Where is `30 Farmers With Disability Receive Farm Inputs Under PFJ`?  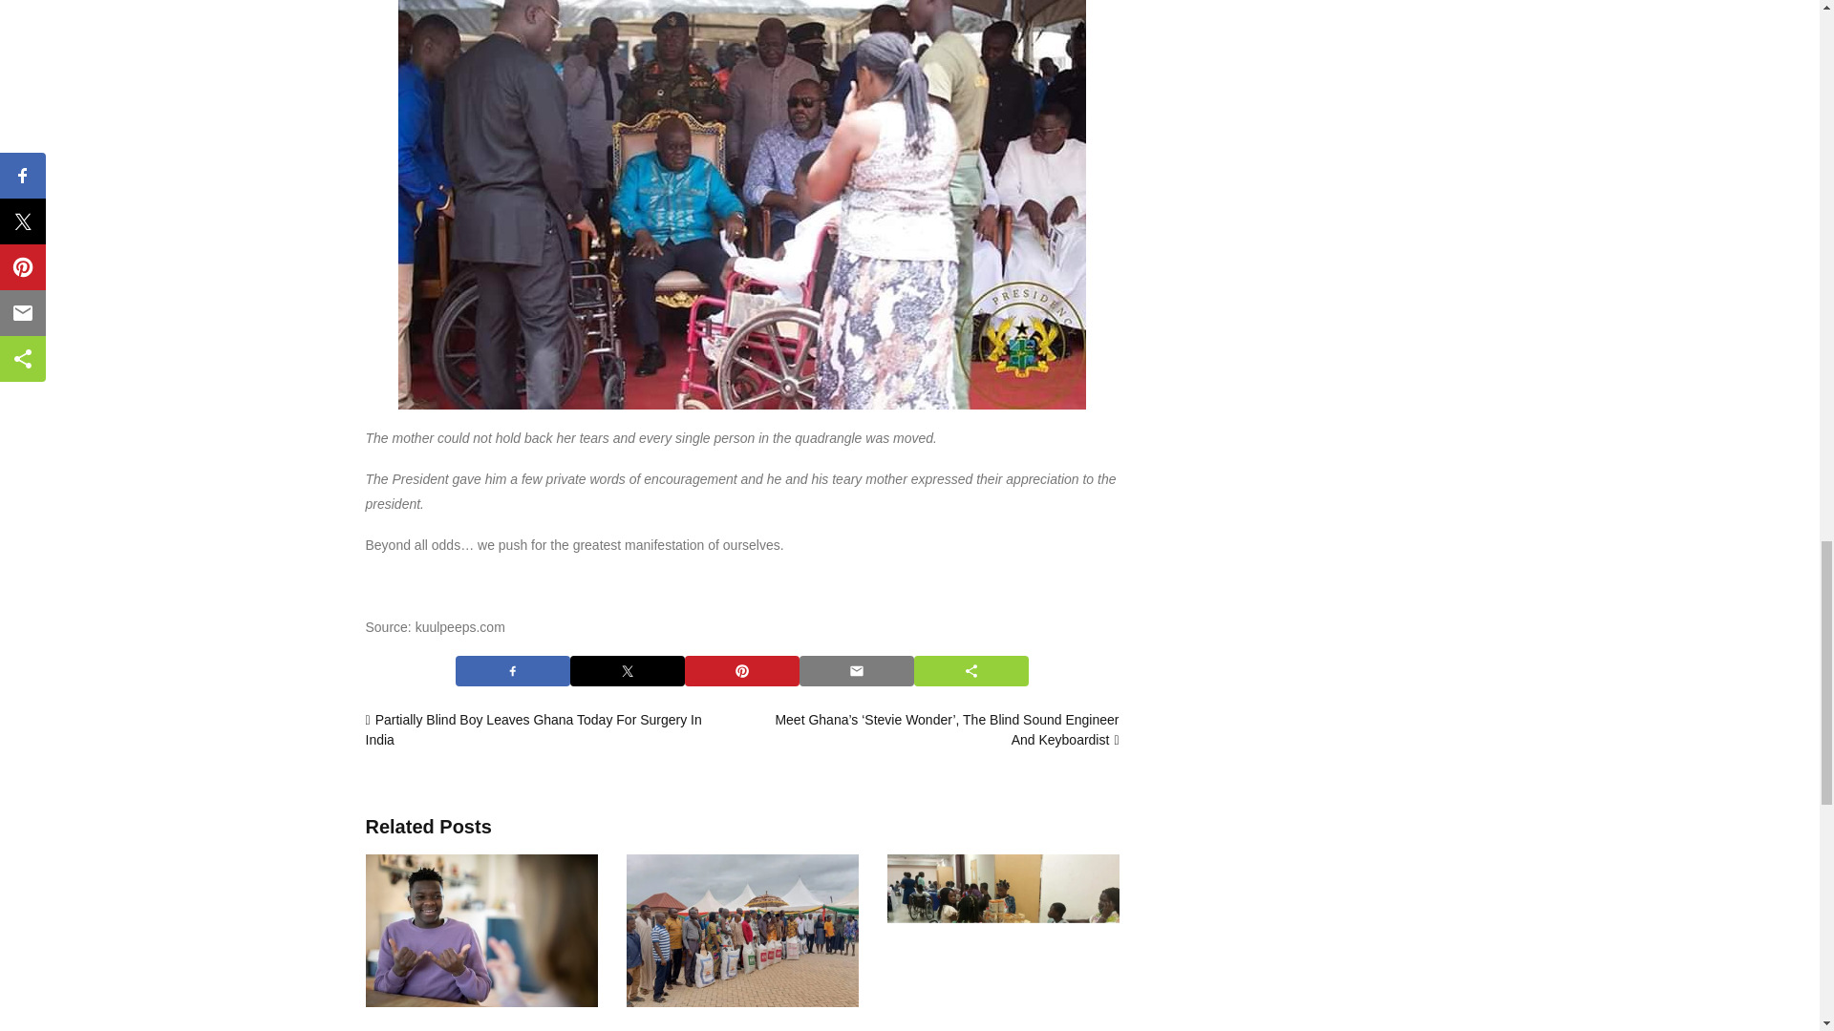 30 Farmers With Disability Receive Farm Inputs Under PFJ is located at coordinates (730, 1029).